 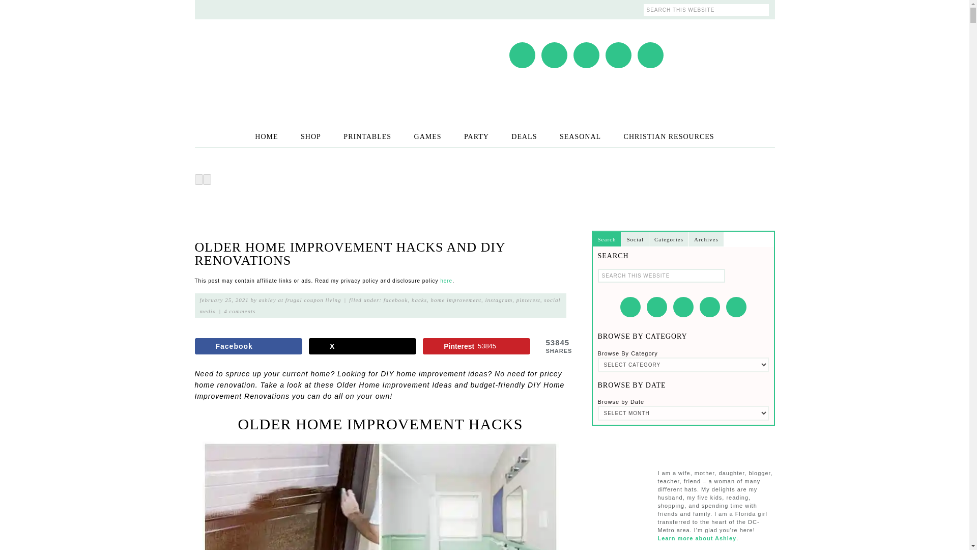 I want to click on SHOP, so click(x=310, y=136).